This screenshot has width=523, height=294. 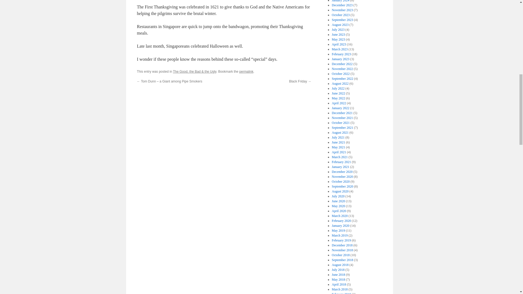 What do you see at coordinates (246, 71) in the screenshot?
I see `Permalink to Following Blindly` at bounding box center [246, 71].